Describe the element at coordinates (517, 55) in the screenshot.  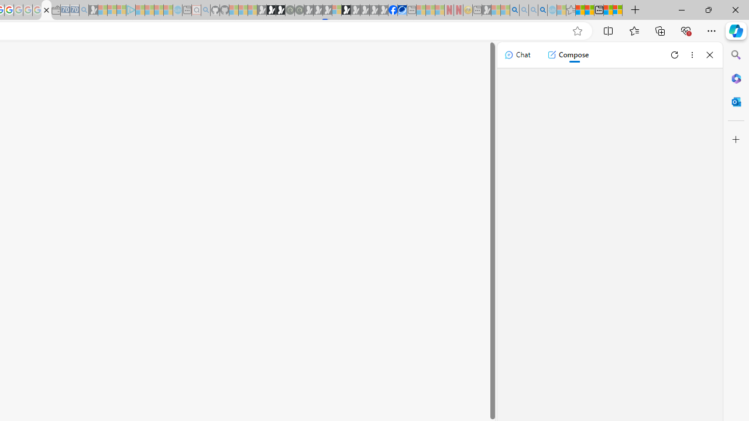
I see `Chat` at that location.